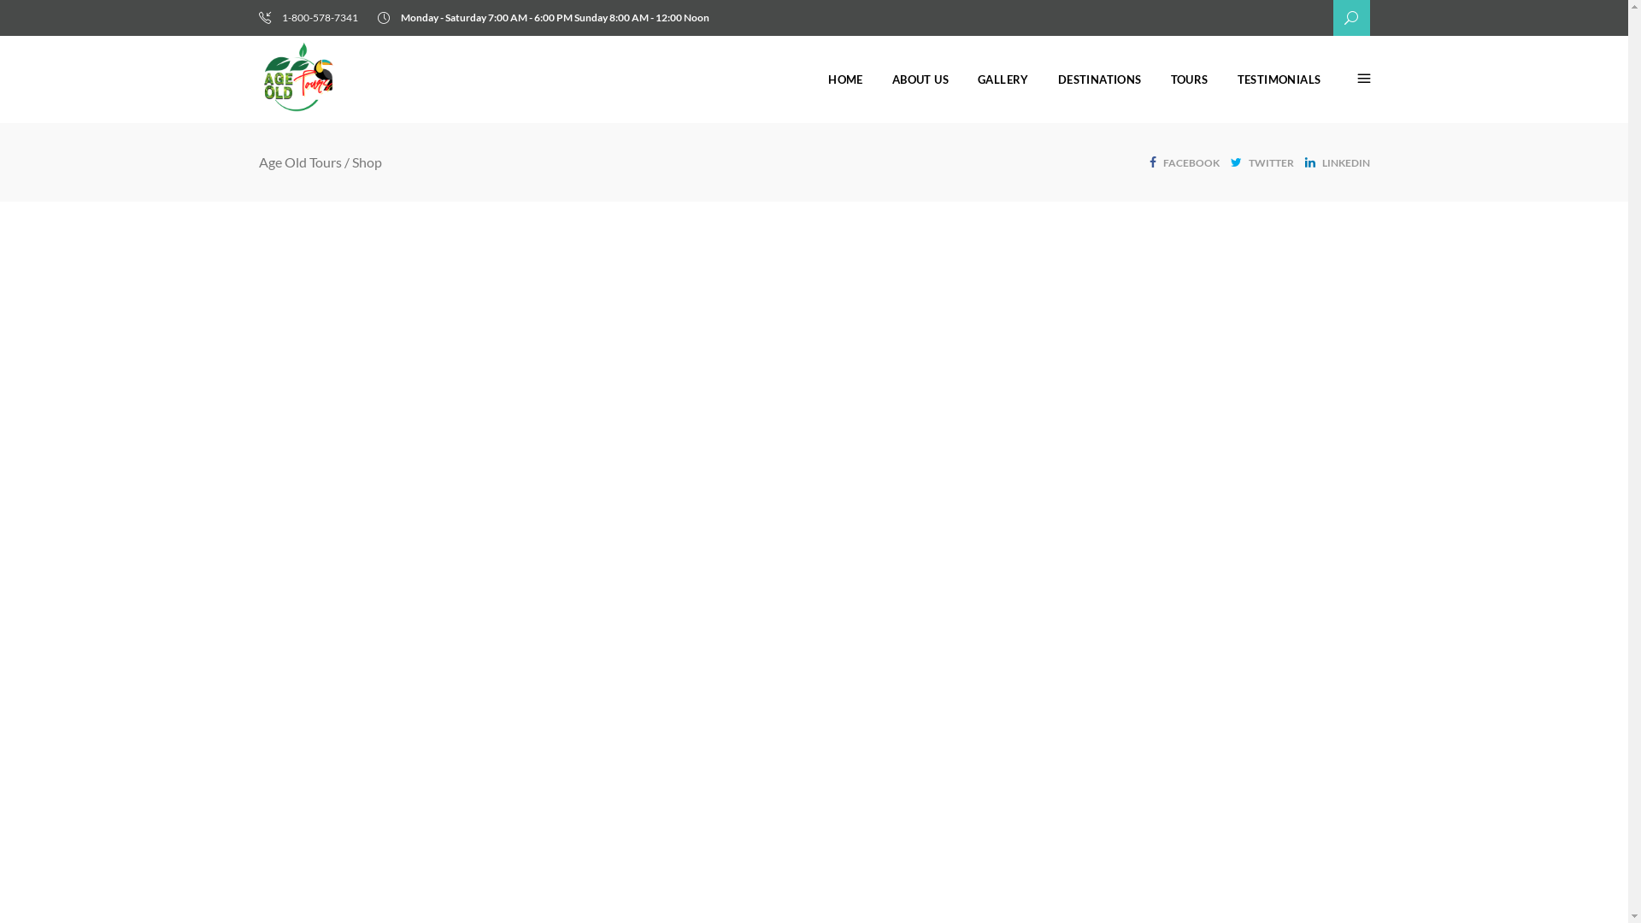 This screenshot has height=923, width=1641. Describe the element at coordinates (1190, 79) in the screenshot. I see `TOURS` at that location.